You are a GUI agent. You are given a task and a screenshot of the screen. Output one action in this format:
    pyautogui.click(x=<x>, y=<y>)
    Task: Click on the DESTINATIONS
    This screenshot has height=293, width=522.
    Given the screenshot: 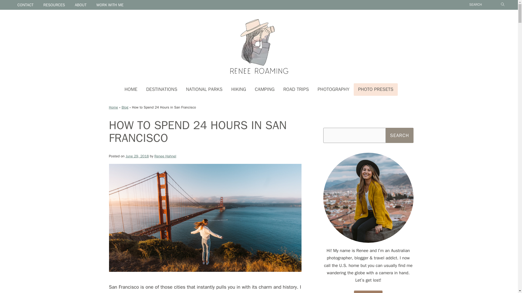 What is the action you would take?
    pyautogui.click(x=161, y=90)
    